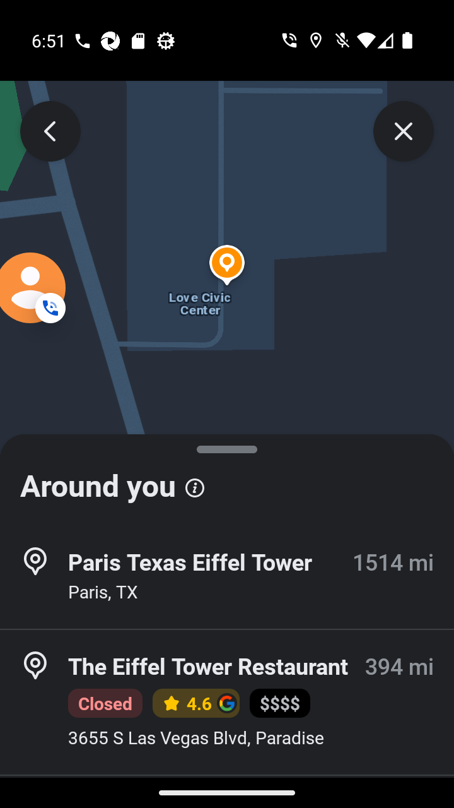 The height and width of the screenshot is (808, 454). Describe the element at coordinates (227, 480) in the screenshot. I see `Around you` at that location.